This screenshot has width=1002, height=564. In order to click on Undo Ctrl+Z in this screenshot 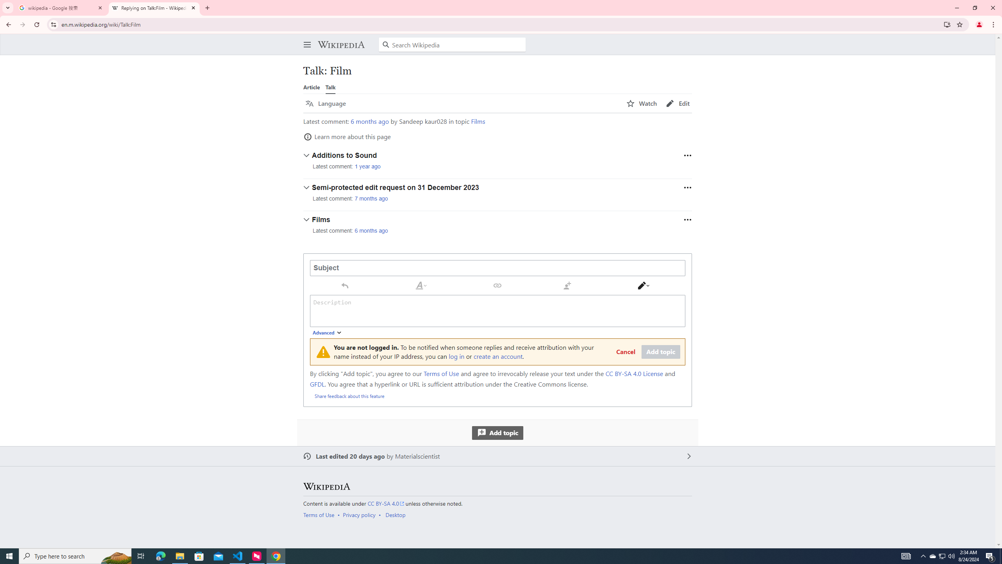, I will do `click(344, 285)`.